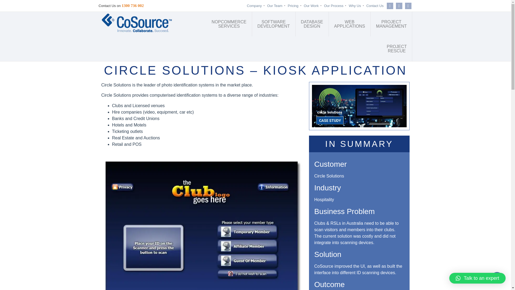 The width and height of the screenshot is (515, 290). I want to click on Contact Us, so click(293, 6).